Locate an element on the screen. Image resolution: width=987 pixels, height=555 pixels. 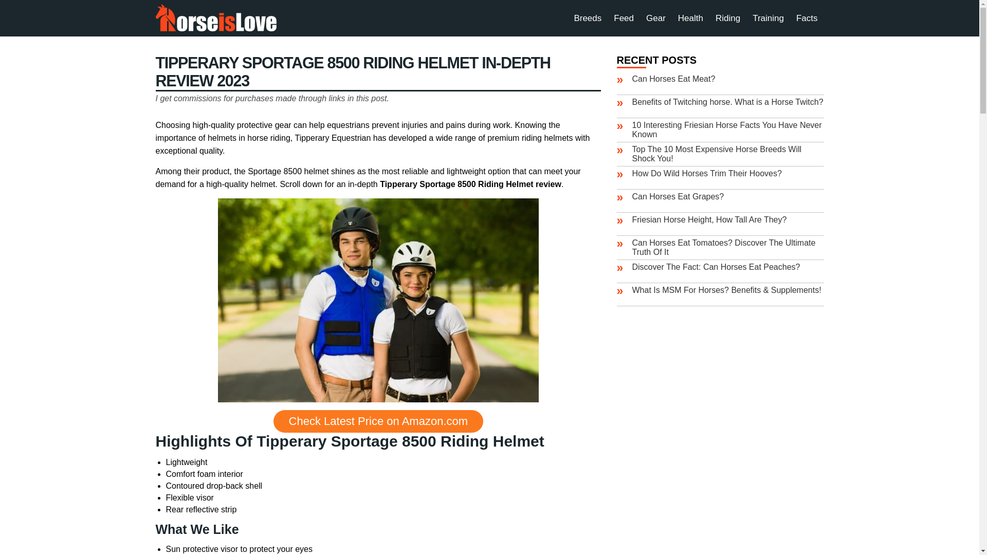
Can Horses Eat Grapes? is located at coordinates (679, 196).